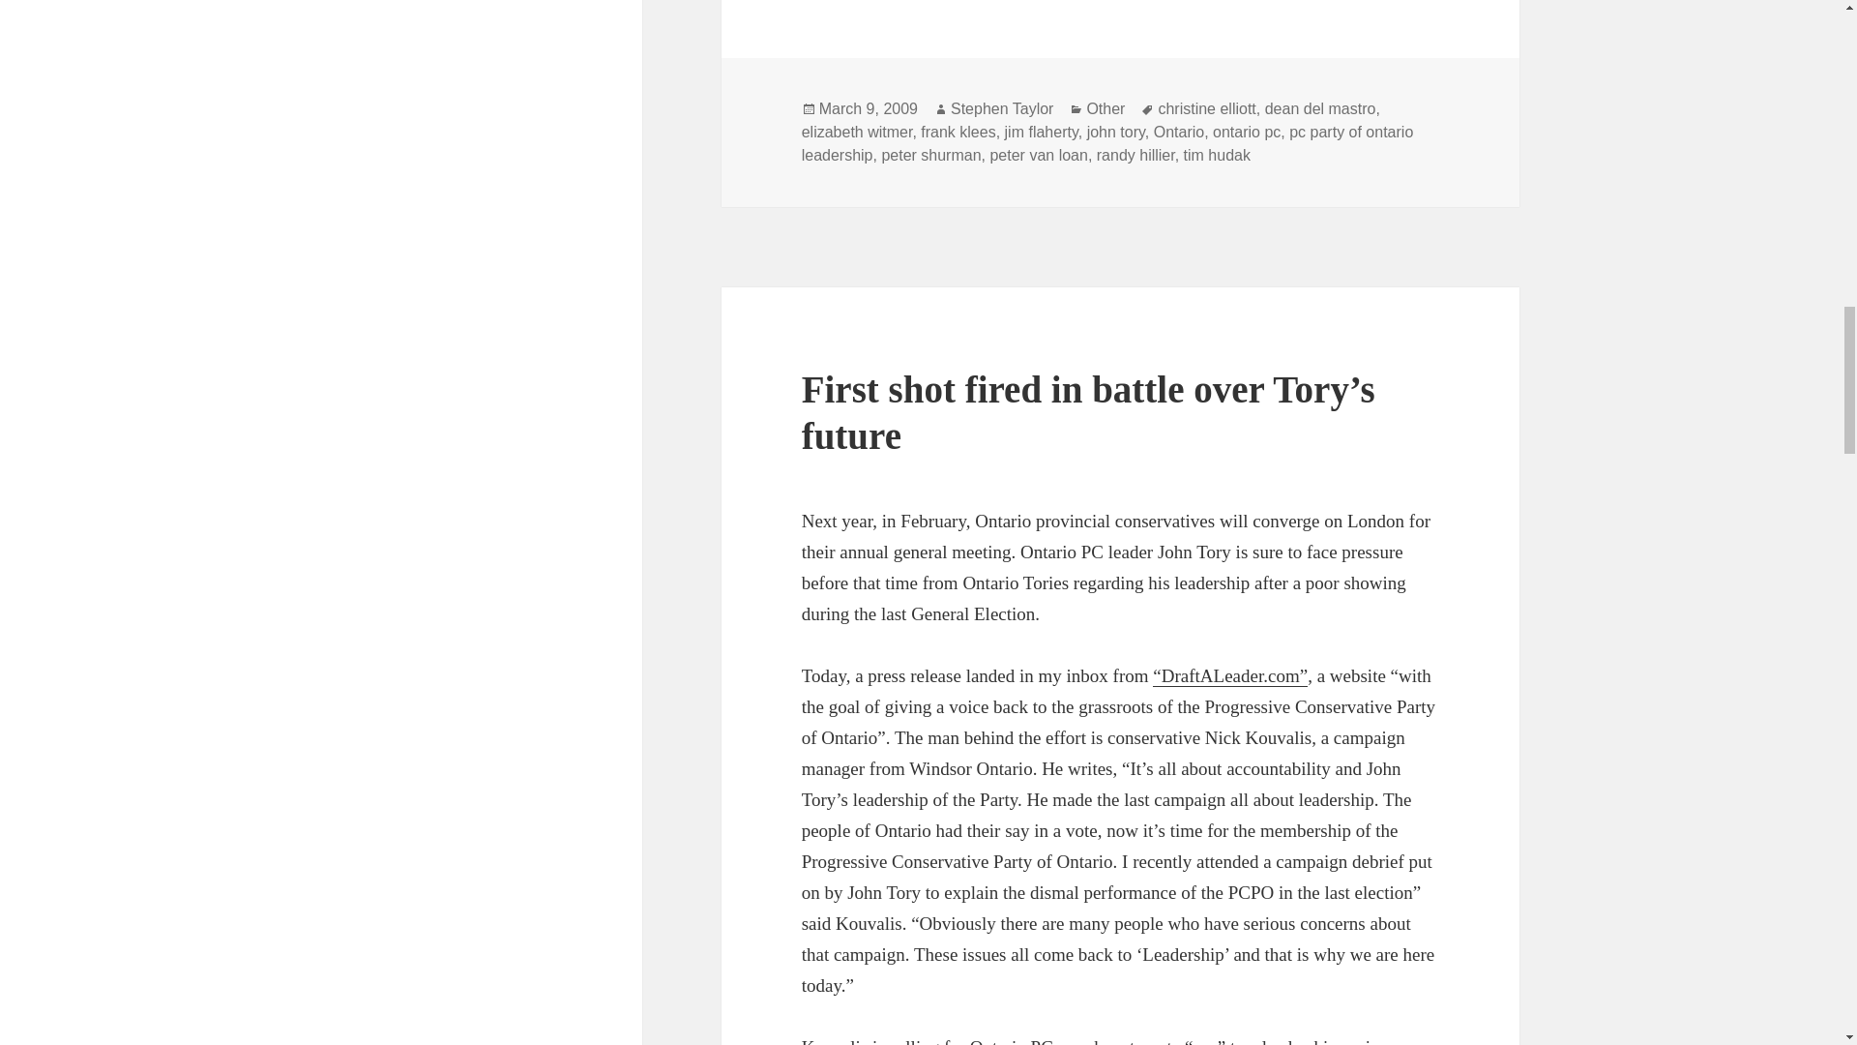 This screenshot has width=1857, height=1045. I want to click on pc party of ontario leadership, so click(1107, 143).